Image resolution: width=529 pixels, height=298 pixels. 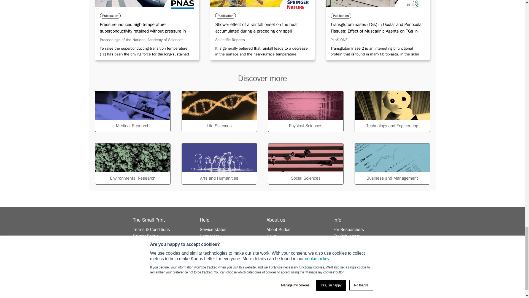 I want to click on Arts and Humanities, so click(x=219, y=164).